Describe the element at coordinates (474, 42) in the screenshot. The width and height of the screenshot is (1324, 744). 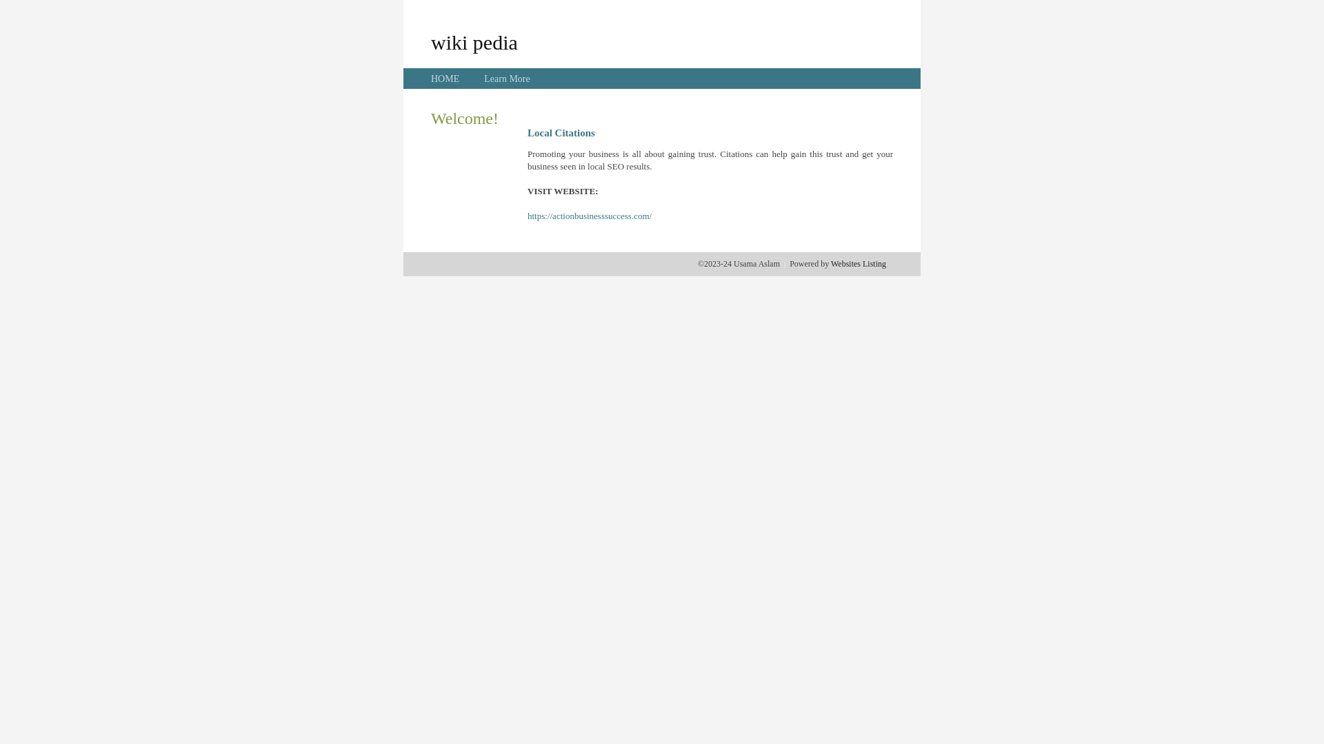
I see `wiki pedia` at that location.